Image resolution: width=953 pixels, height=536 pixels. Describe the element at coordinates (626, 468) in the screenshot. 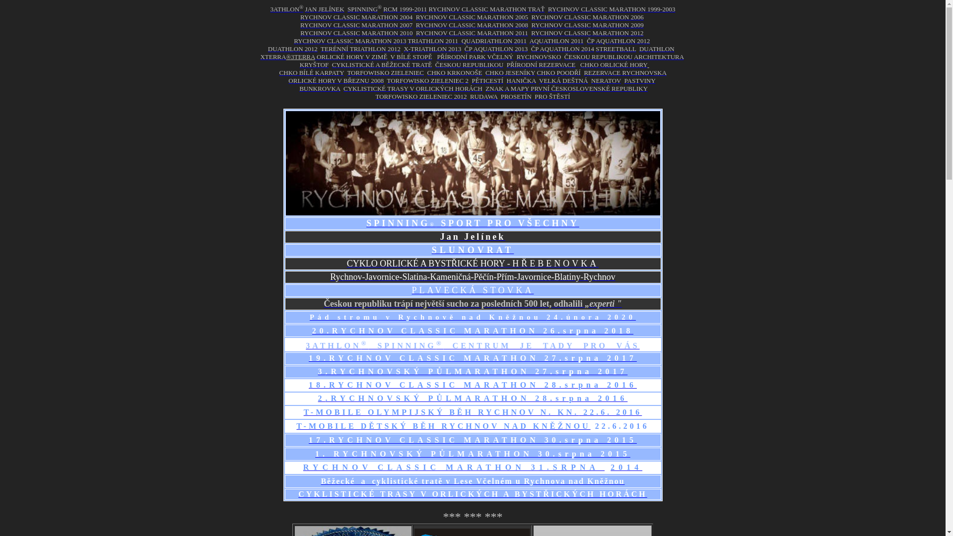

I see `2014` at that location.